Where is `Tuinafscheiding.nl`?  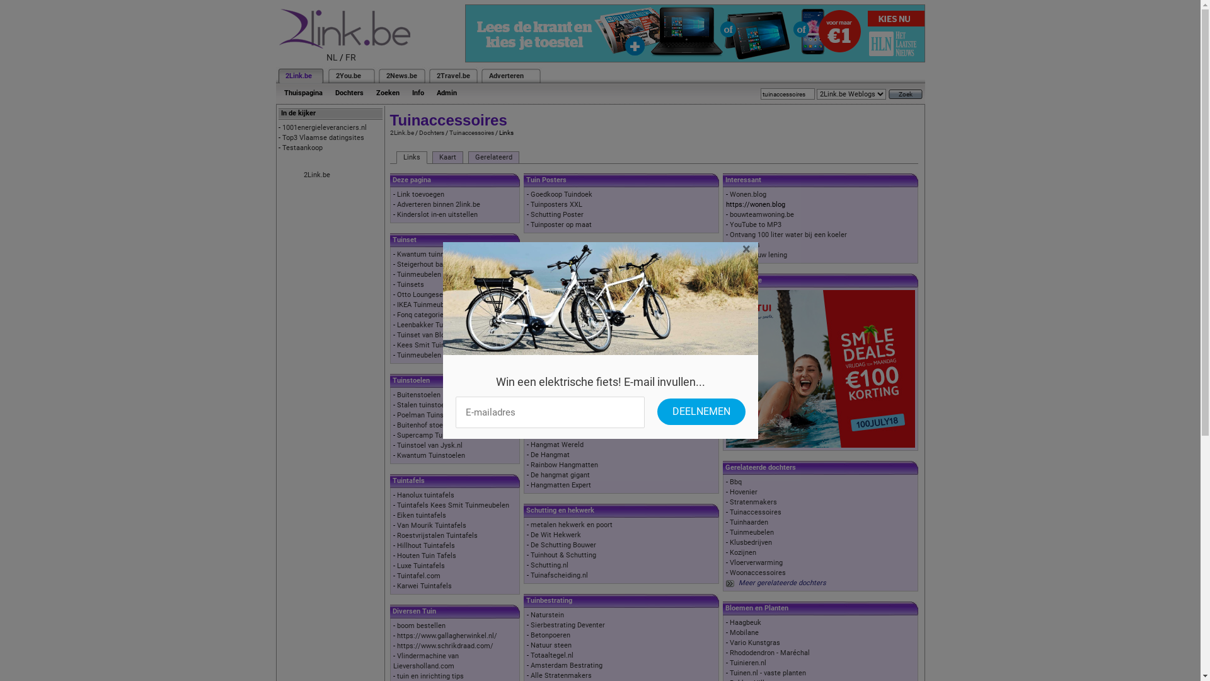 Tuinafscheiding.nl is located at coordinates (560, 575).